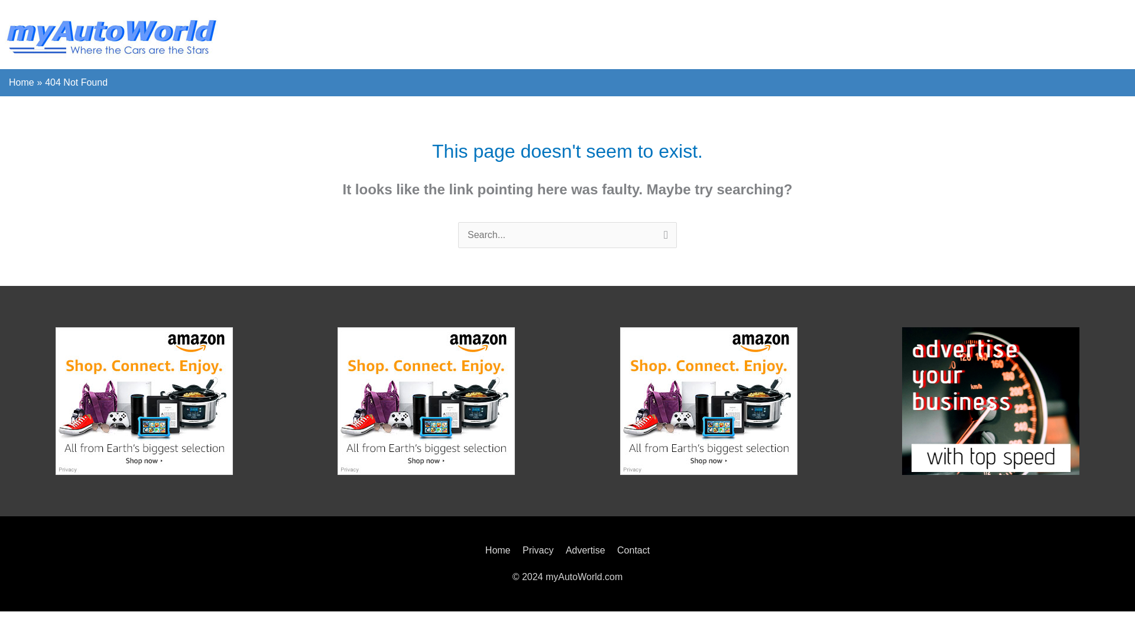  I want to click on Advertise, so click(585, 550).